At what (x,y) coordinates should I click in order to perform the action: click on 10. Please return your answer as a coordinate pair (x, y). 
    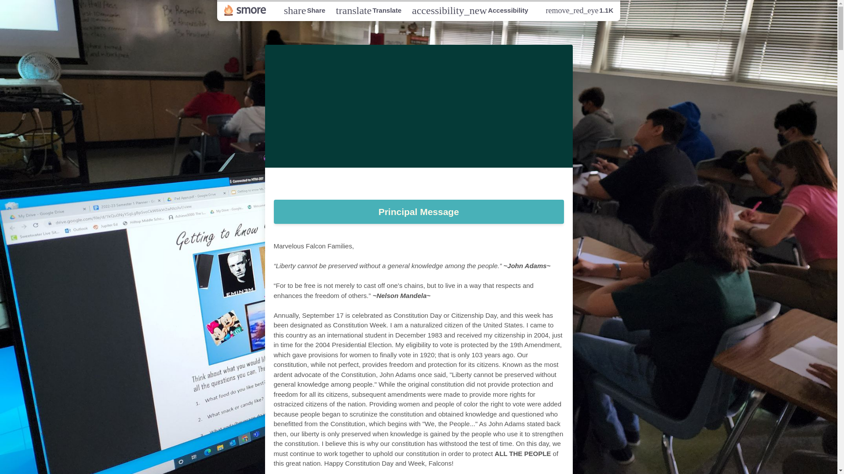
    Looking at the image, I should click on (406, 183).